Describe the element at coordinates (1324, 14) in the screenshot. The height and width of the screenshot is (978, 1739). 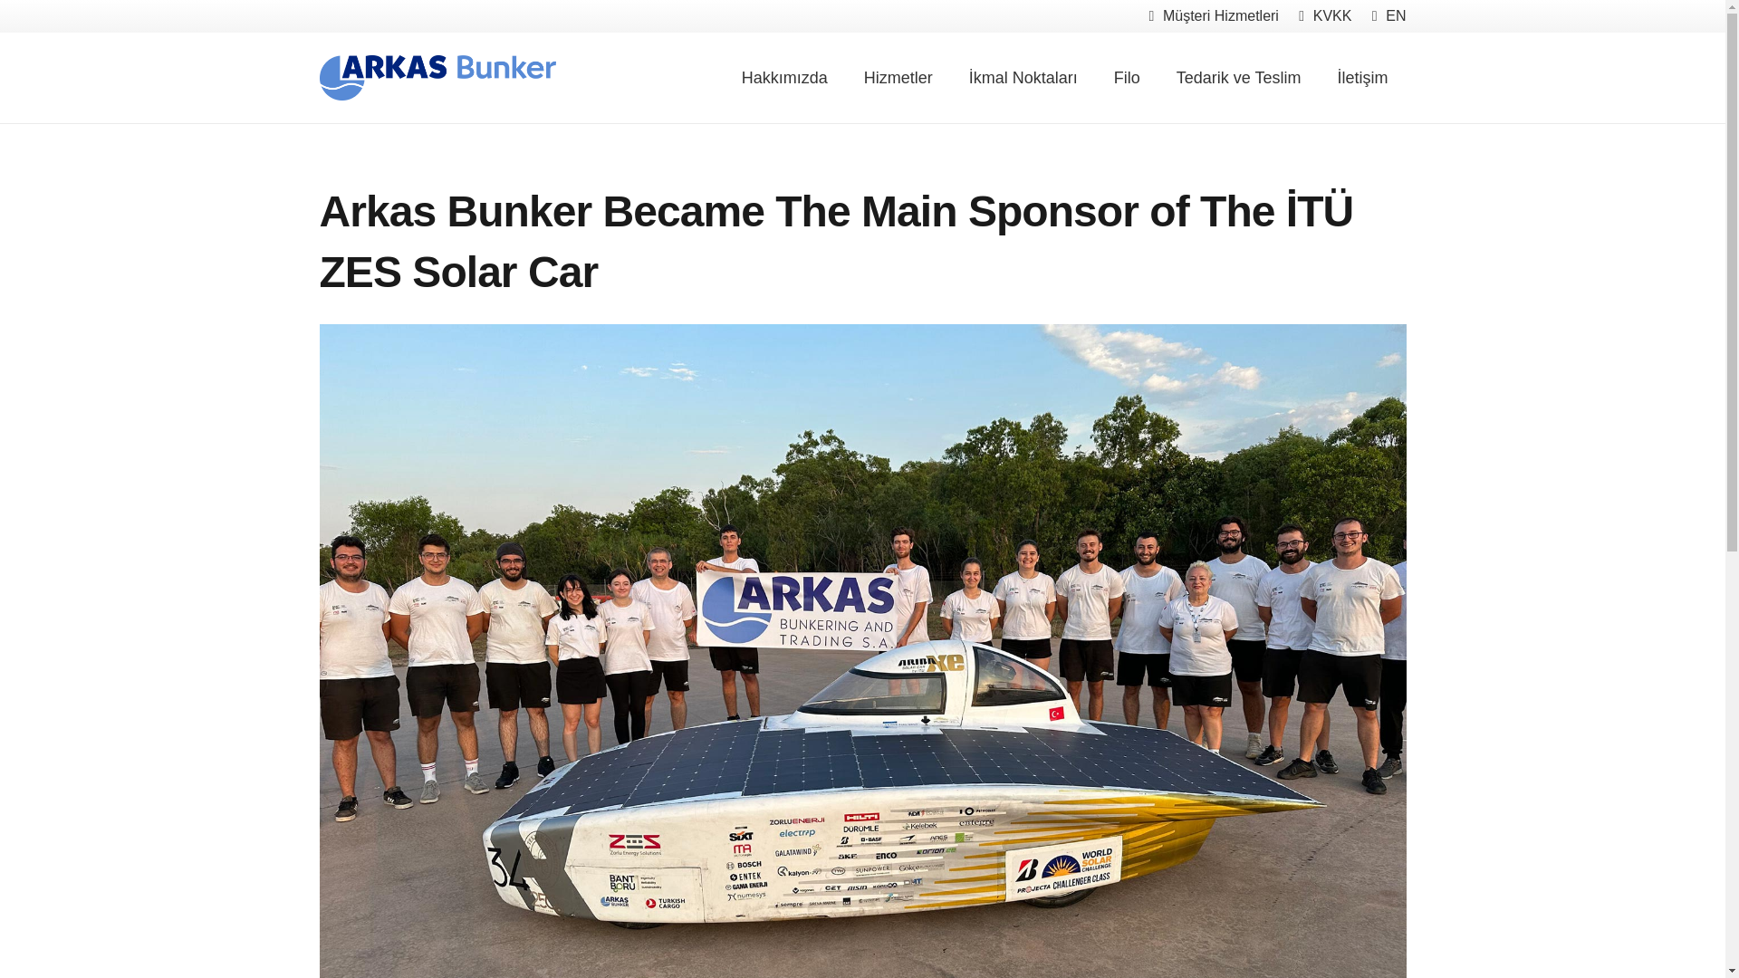
I see `KVKK` at that location.